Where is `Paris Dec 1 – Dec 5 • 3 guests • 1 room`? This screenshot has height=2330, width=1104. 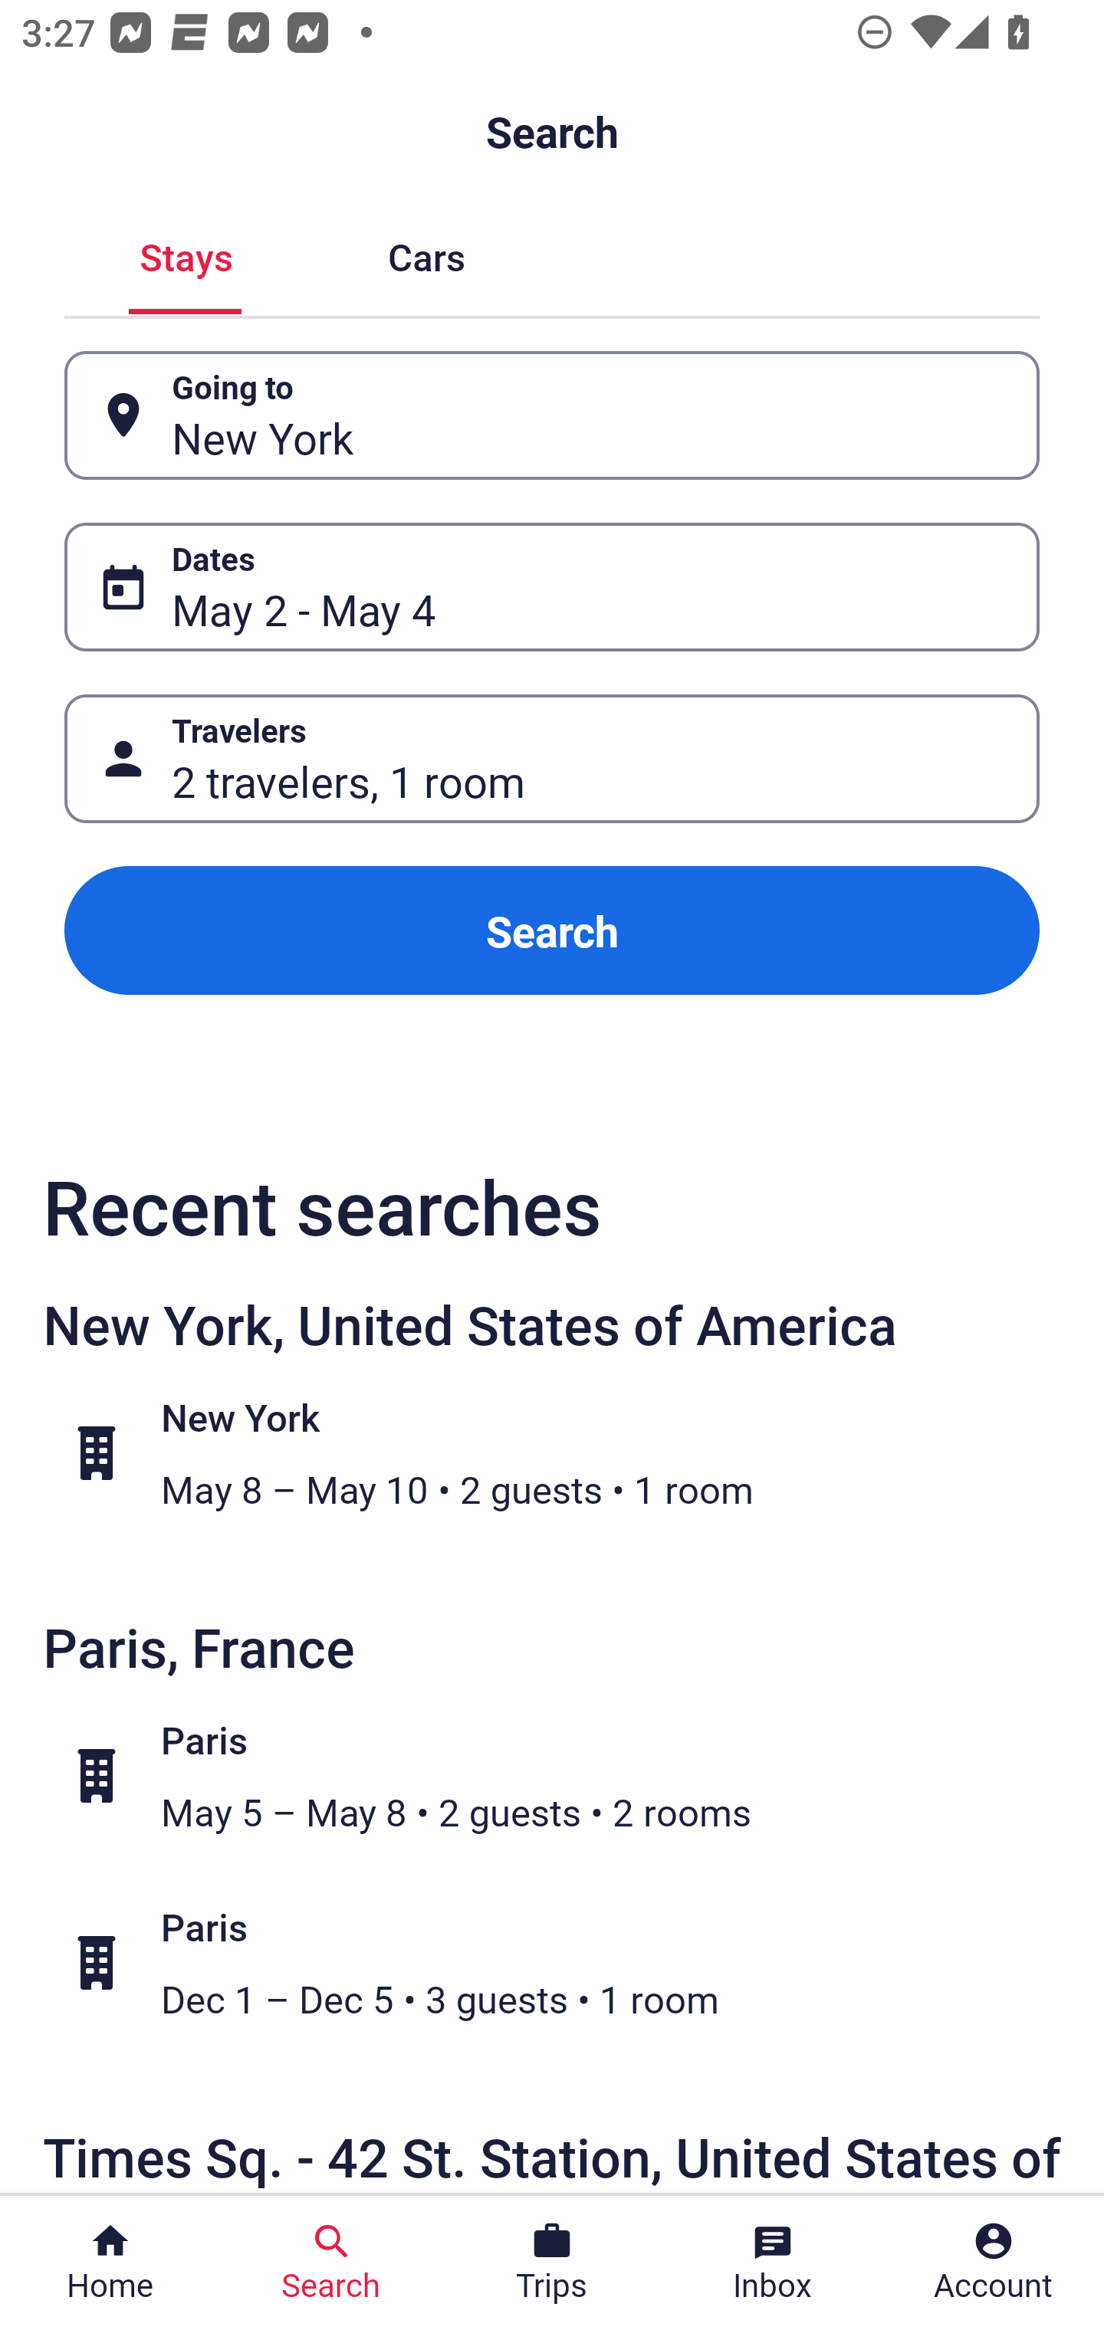 Paris Dec 1 – Dec 5 • 3 guests • 1 room is located at coordinates (567, 1963).